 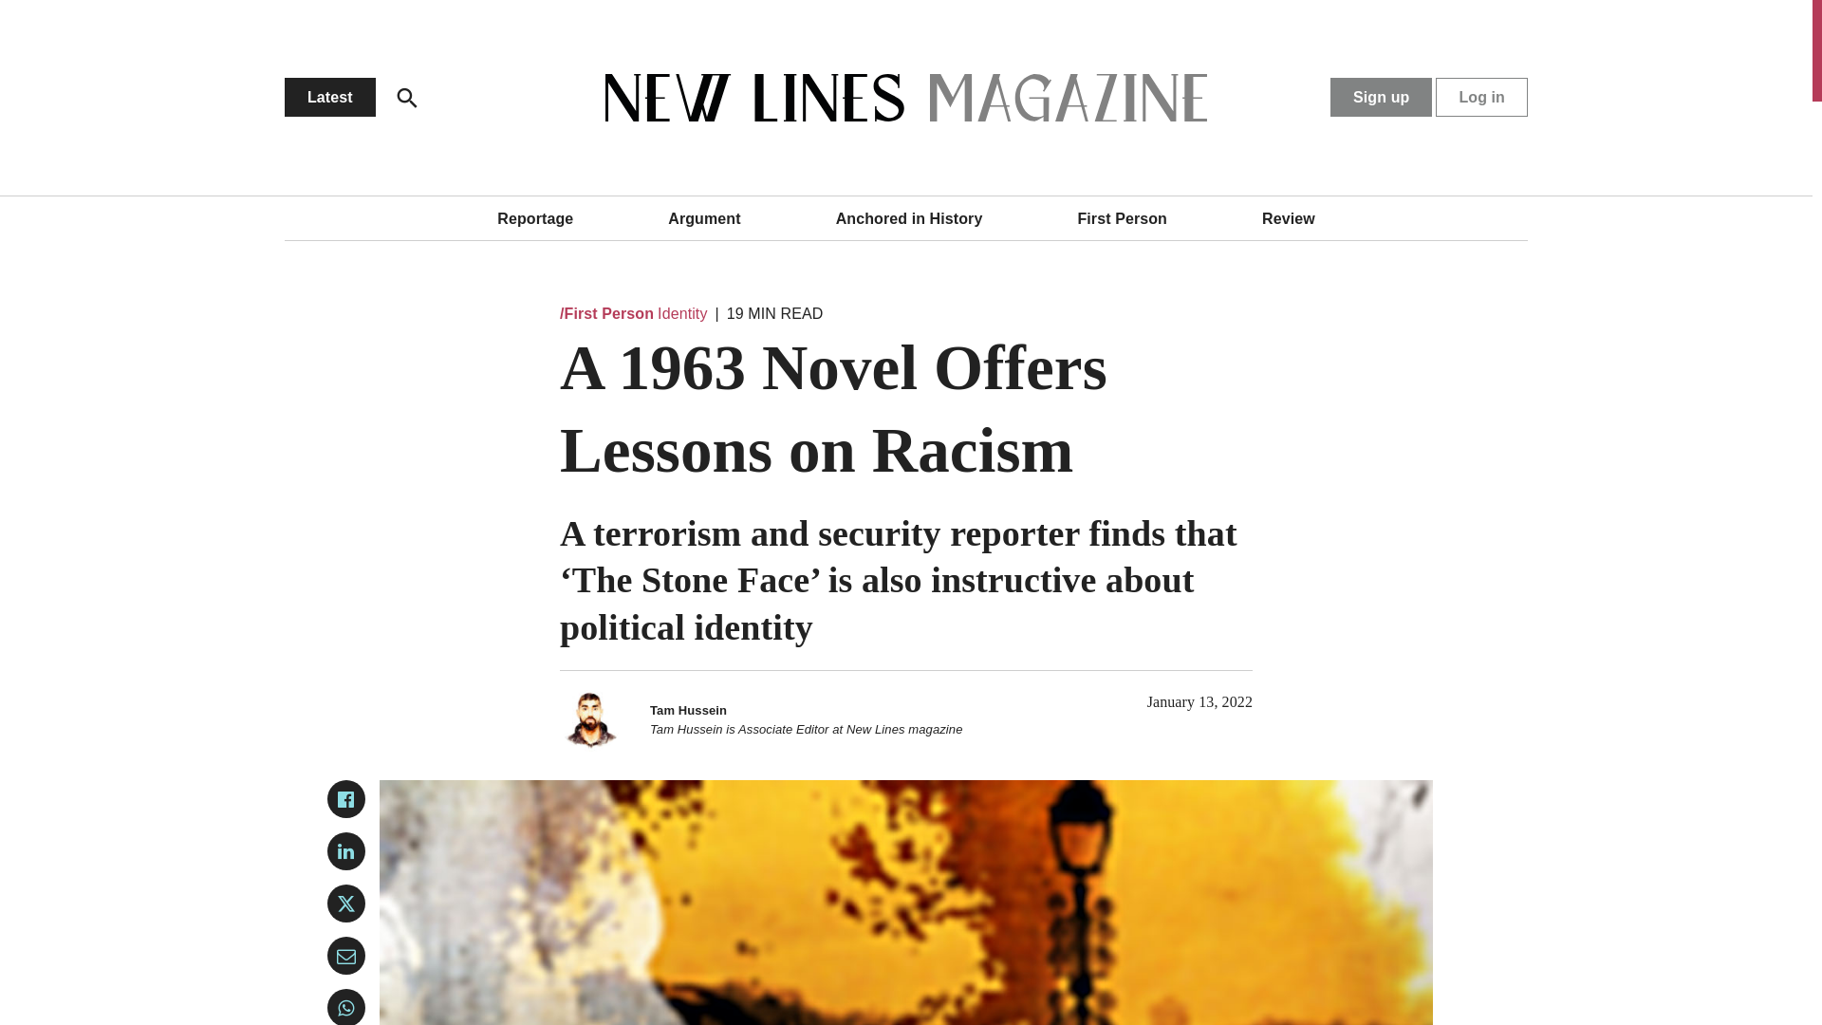 I want to click on Tweet It, so click(x=346, y=904).